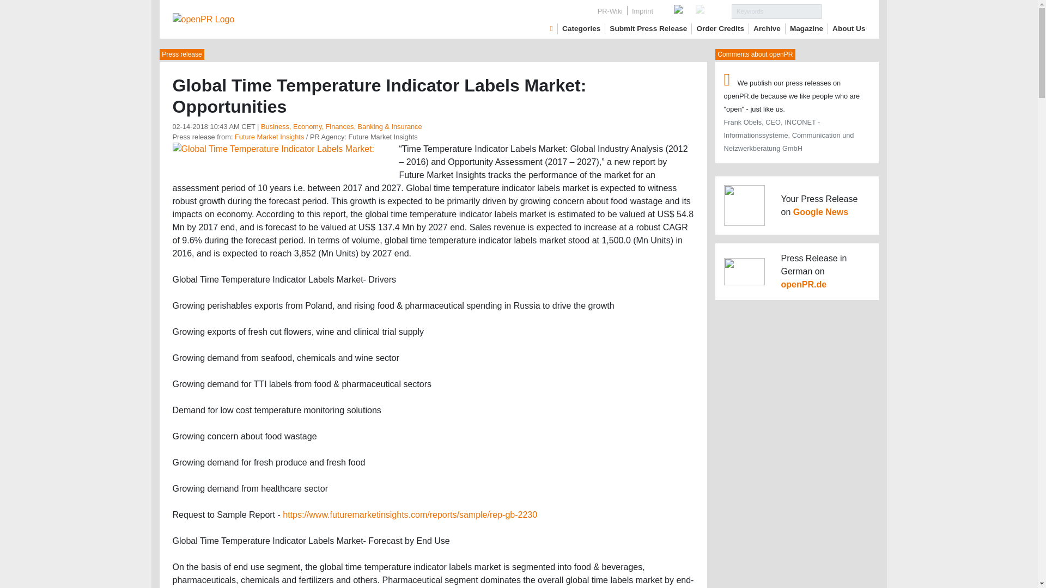 This screenshot has height=588, width=1046. What do you see at coordinates (720, 28) in the screenshot?
I see `Order Credits` at bounding box center [720, 28].